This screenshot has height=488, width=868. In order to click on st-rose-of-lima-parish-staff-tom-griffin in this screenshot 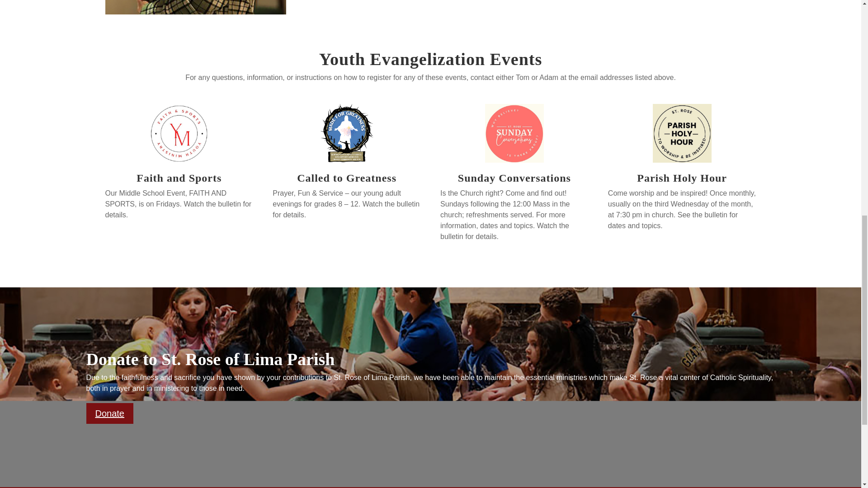, I will do `click(195, 7)`.